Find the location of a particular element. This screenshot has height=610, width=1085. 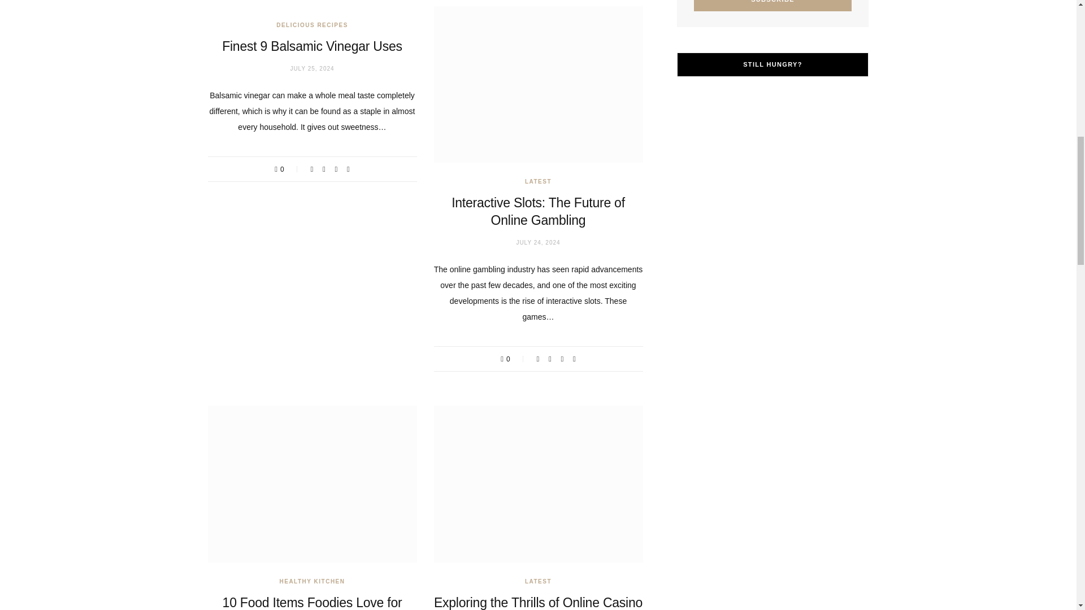

0 is located at coordinates (287, 168).